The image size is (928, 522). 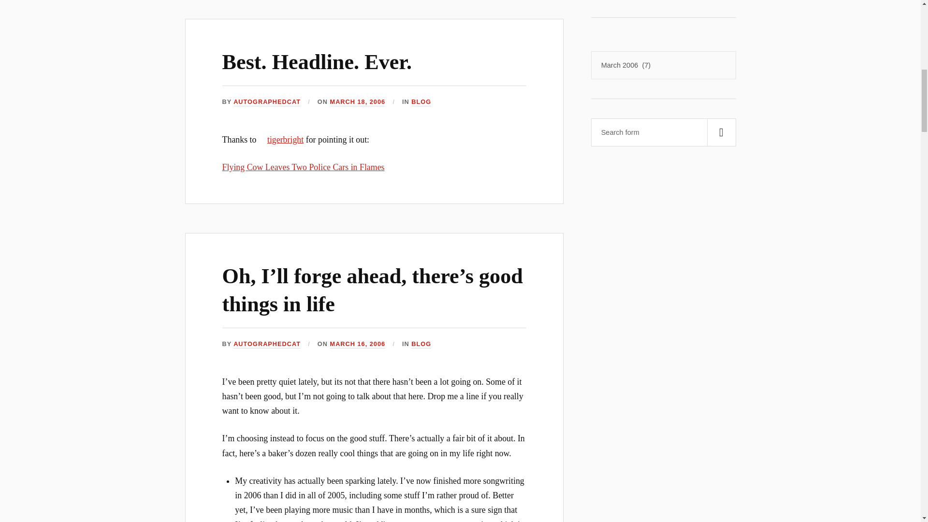 What do you see at coordinates (317, 62) in the screenshot?
I see `Best. Headline. Ever.` at bounding box center [317, 62].